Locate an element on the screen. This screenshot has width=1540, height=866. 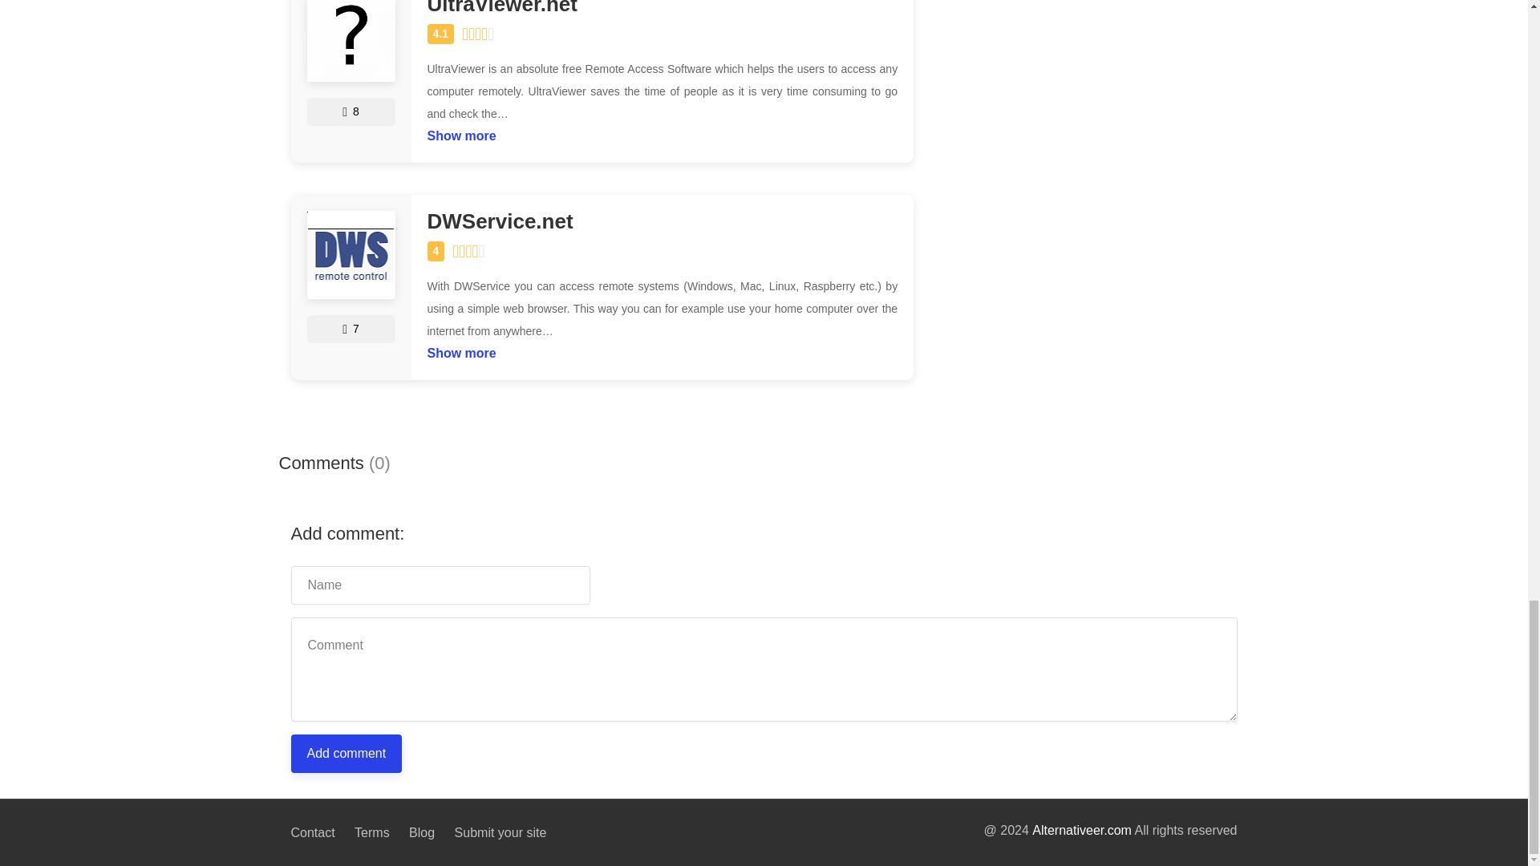
Terms is located at coordinates (371, 832).